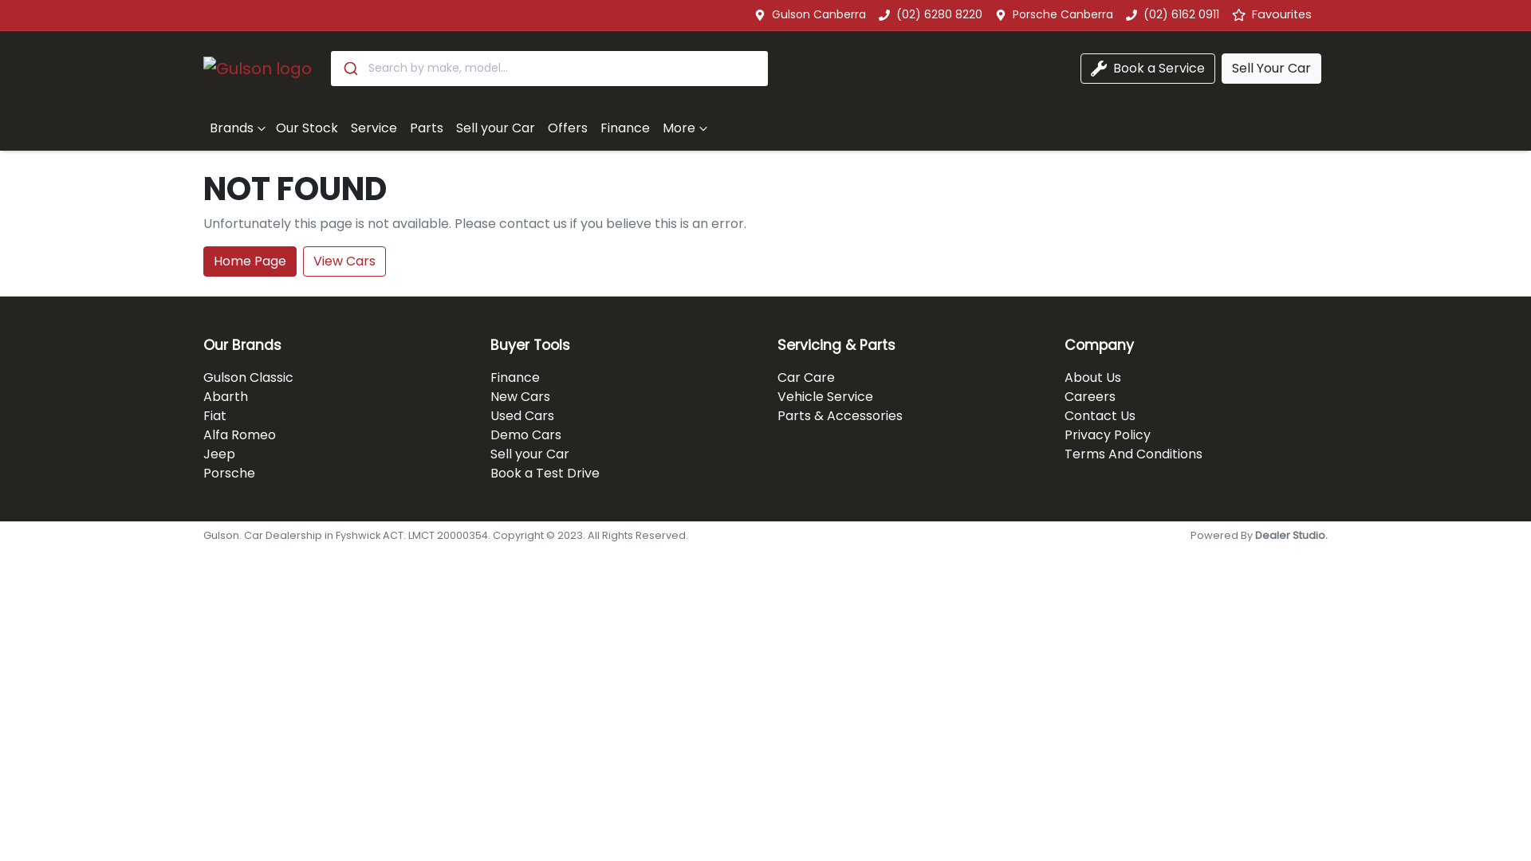  I want to click on Privacy Policy, so click(1108, 435).